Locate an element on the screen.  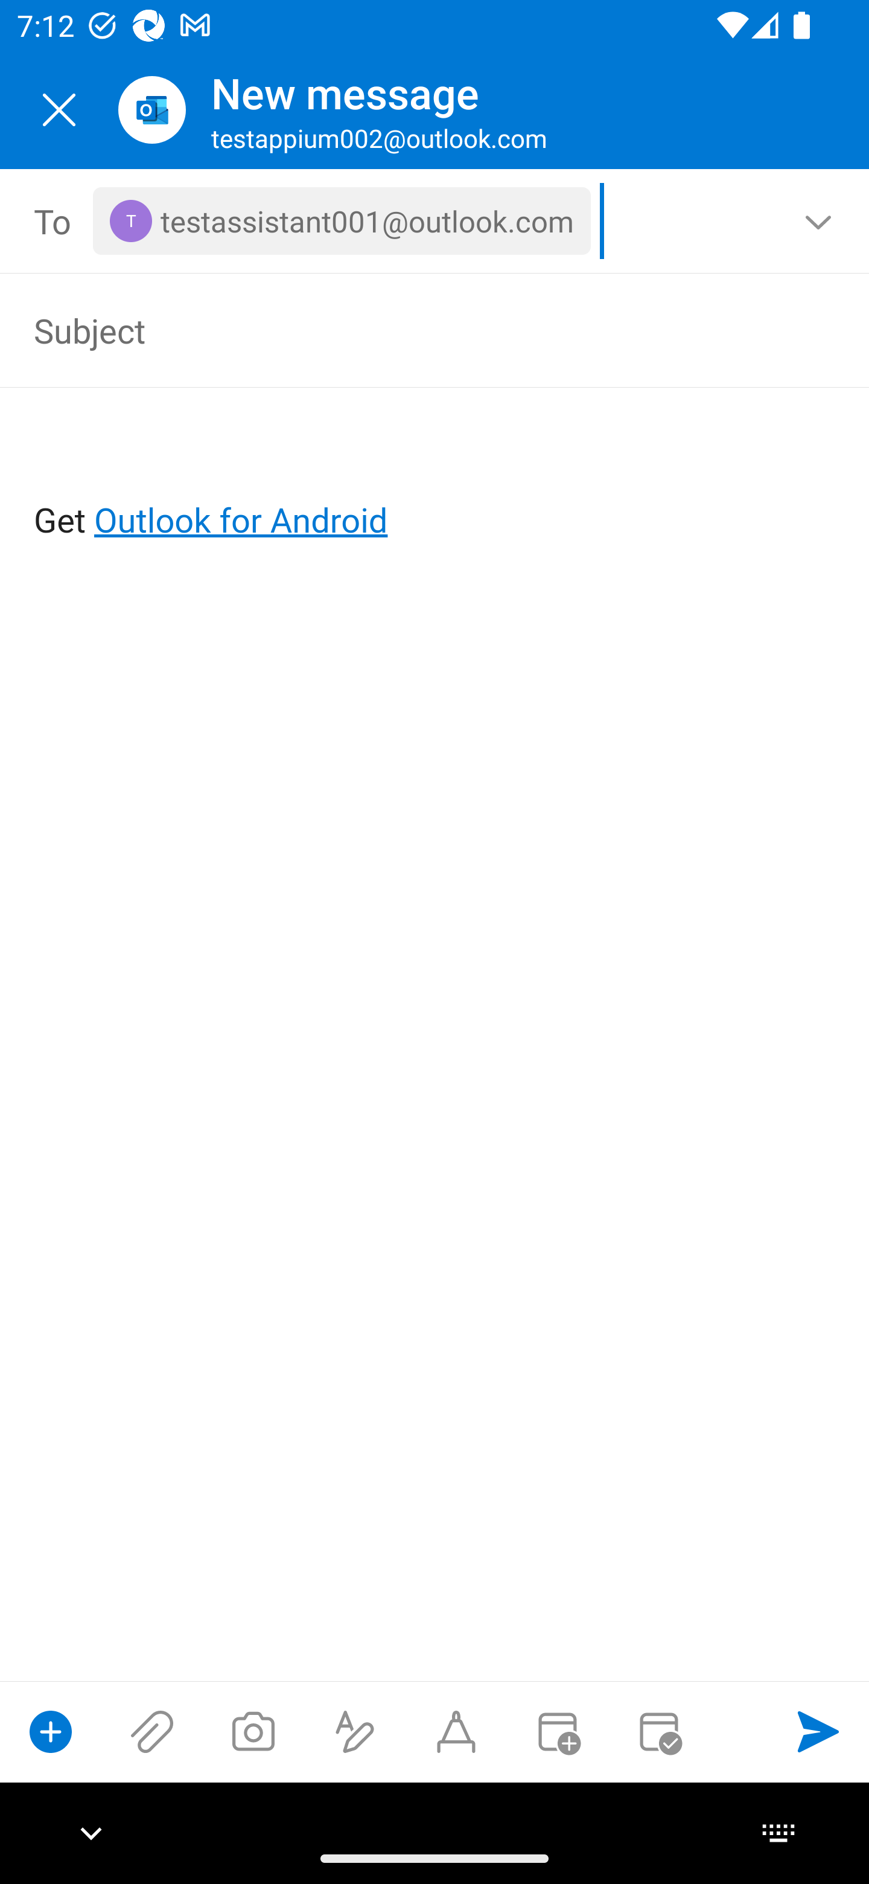
Send is located at coordinates (818, 1731).